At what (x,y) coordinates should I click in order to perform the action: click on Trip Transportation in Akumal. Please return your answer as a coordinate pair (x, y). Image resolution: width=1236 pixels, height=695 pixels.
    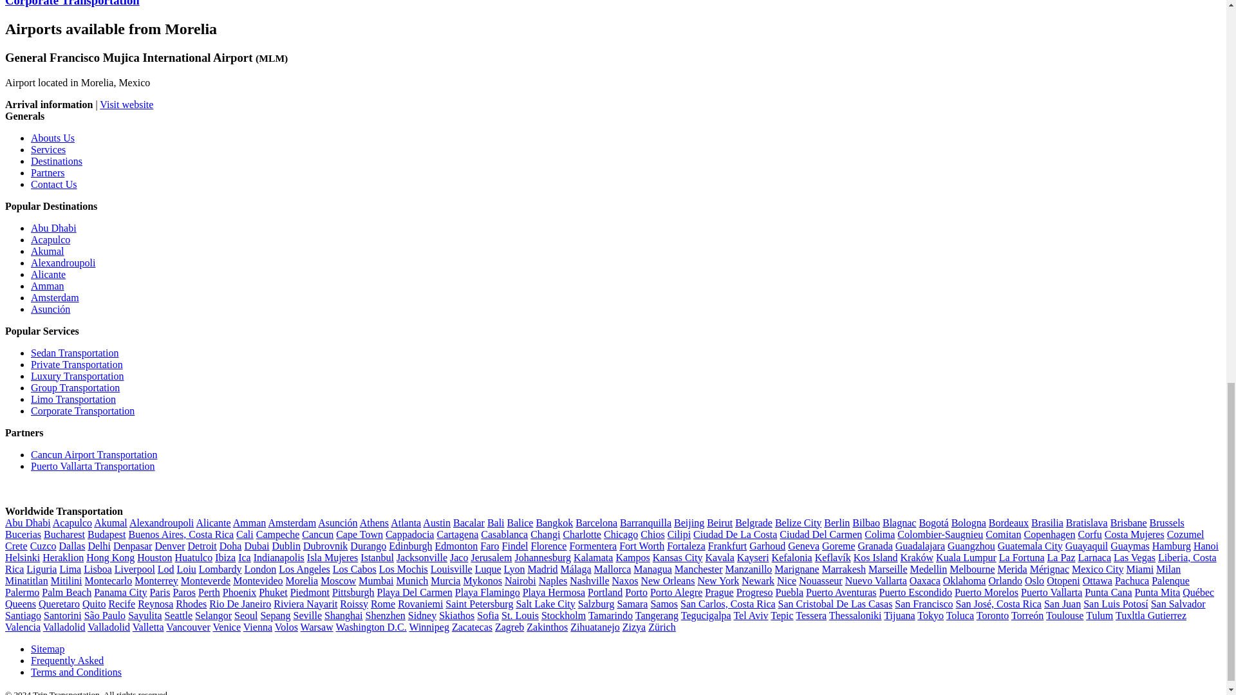
    Looking at the image, I should click on (48, 251).